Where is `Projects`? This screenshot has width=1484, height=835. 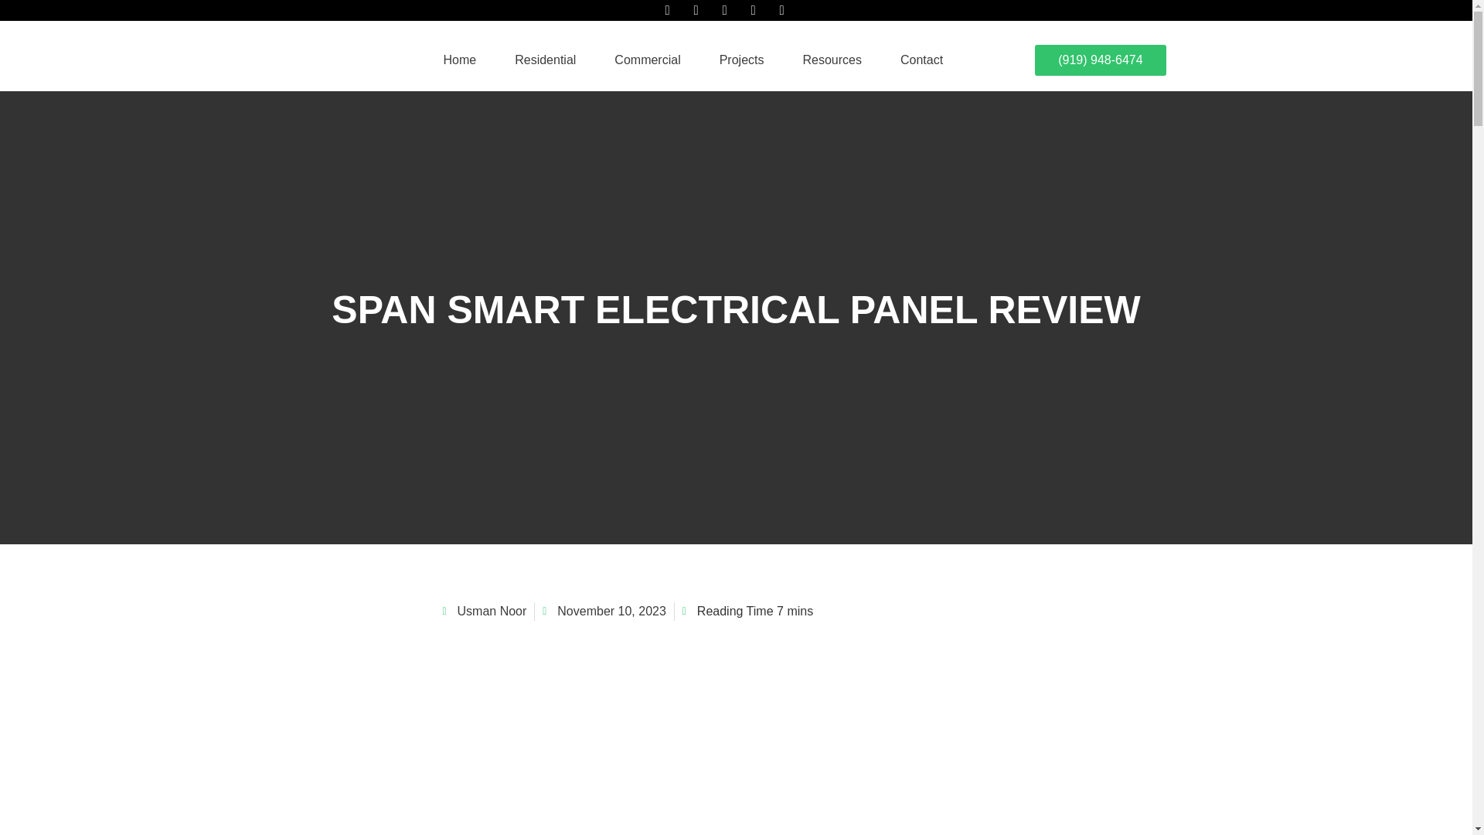 Projects is located at coordinates (742, 60).